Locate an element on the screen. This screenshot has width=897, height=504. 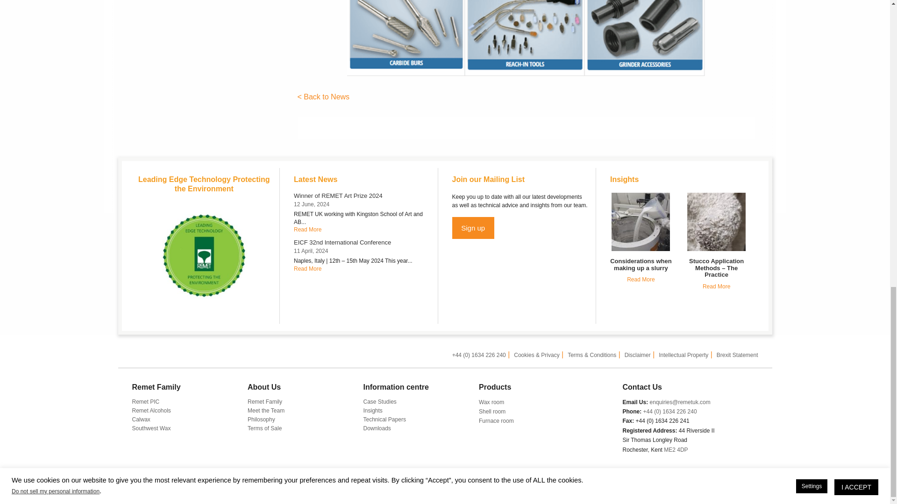
Read more is located at coordinates (307, 229).